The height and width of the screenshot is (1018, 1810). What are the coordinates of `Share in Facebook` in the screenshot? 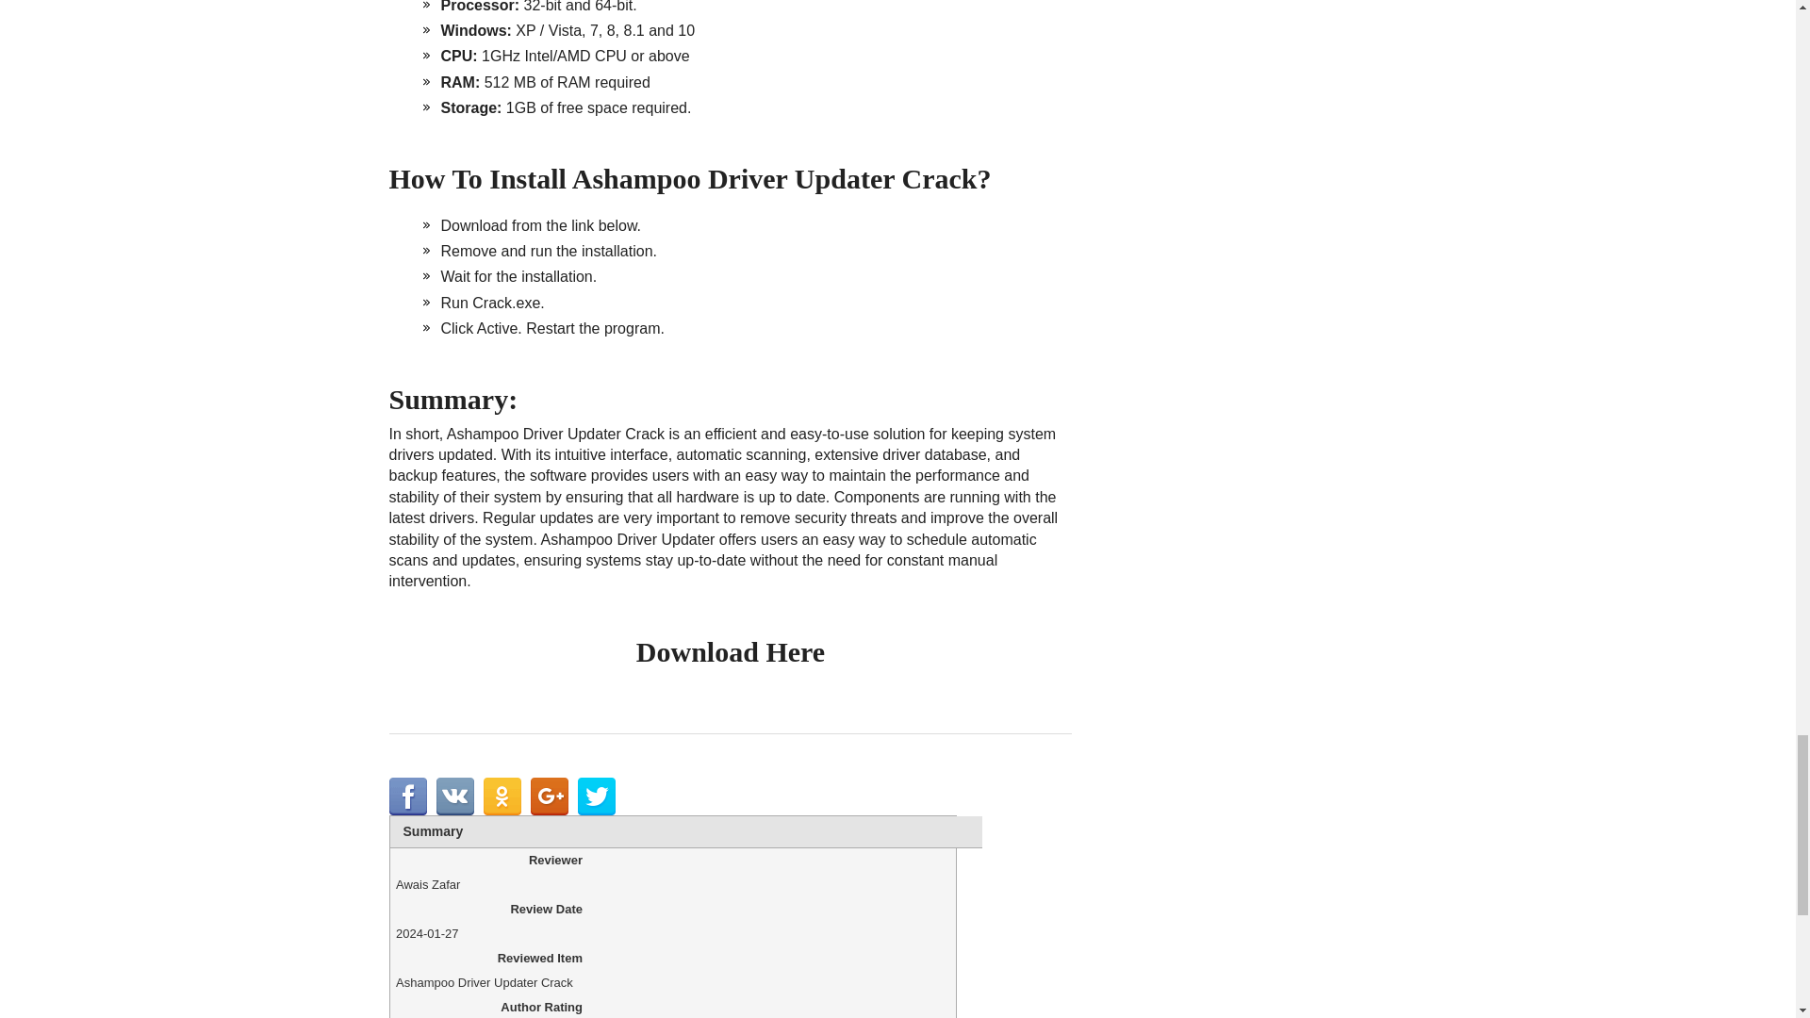 It's located at (407, 796).